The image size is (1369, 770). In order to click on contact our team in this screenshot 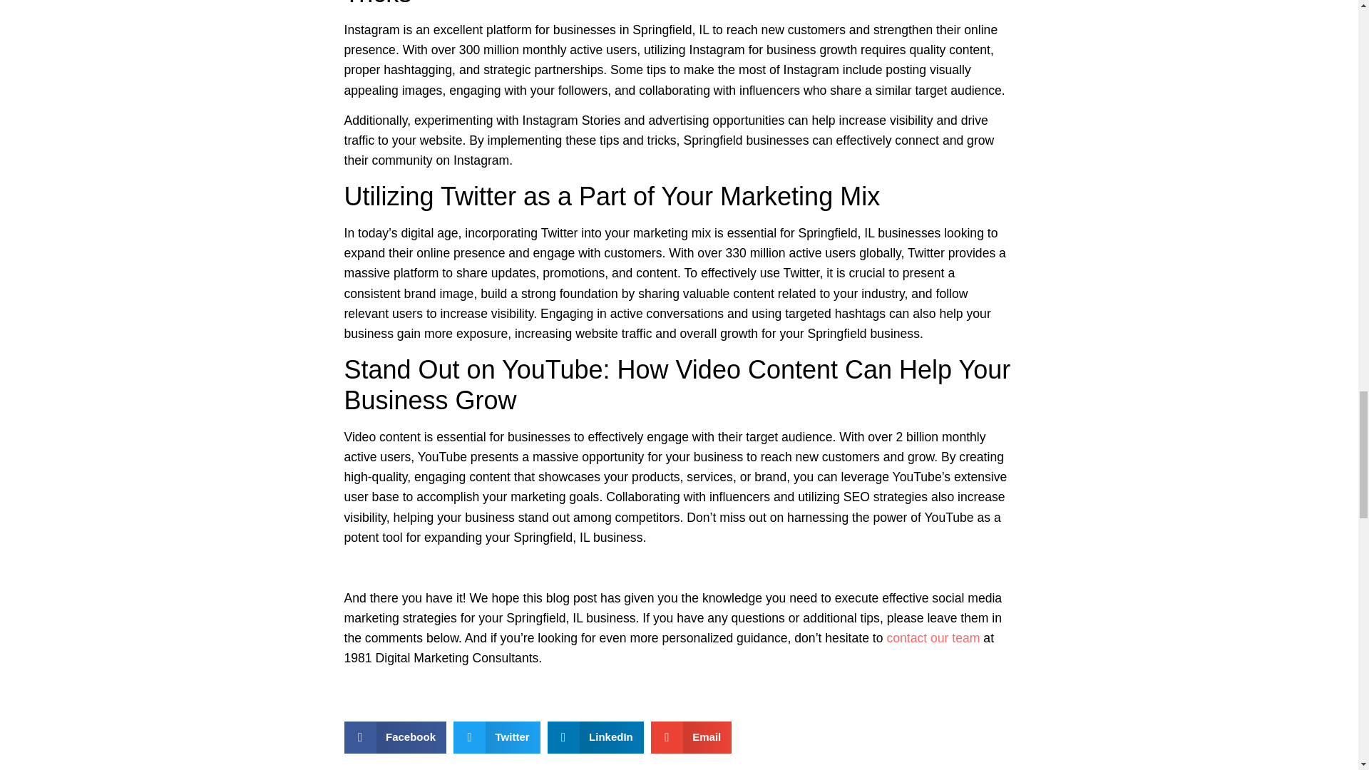, I will do `click(933, 637)`.